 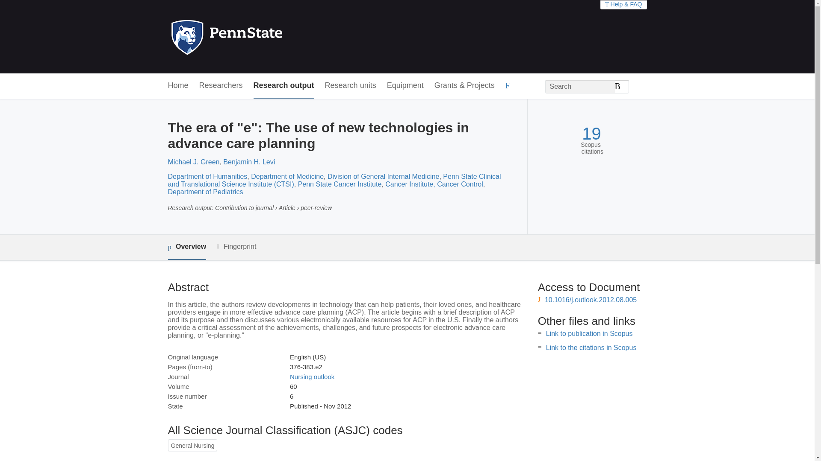 I want to click on Penn State Home, so click(x=263, y=37).